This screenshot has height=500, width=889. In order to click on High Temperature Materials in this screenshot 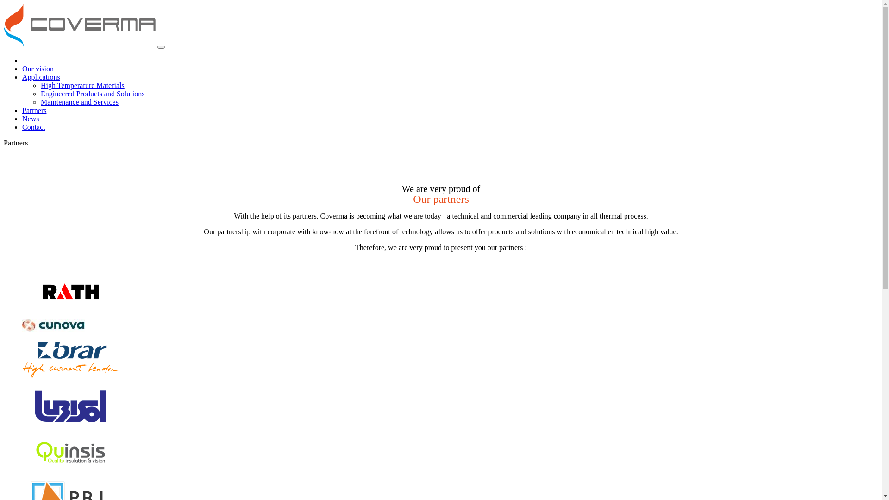, I will do `click(82, 85)`.